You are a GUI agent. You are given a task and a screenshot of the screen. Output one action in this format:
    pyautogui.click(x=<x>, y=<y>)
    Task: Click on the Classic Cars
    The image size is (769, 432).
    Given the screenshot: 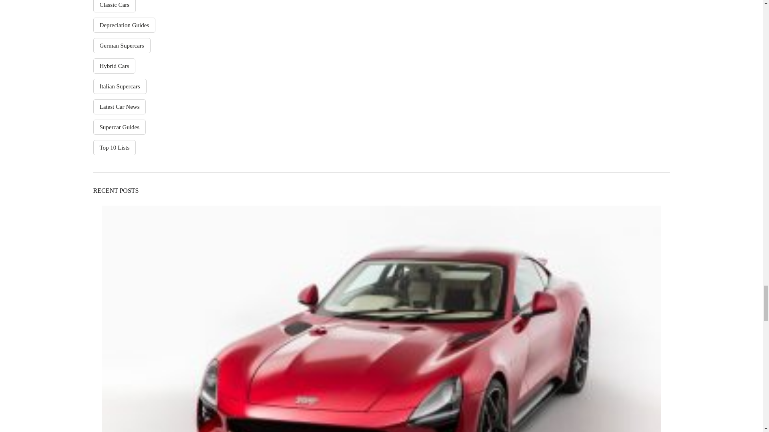 What is the action you would take?
    pyautogui.click(x=115, y=6)
    